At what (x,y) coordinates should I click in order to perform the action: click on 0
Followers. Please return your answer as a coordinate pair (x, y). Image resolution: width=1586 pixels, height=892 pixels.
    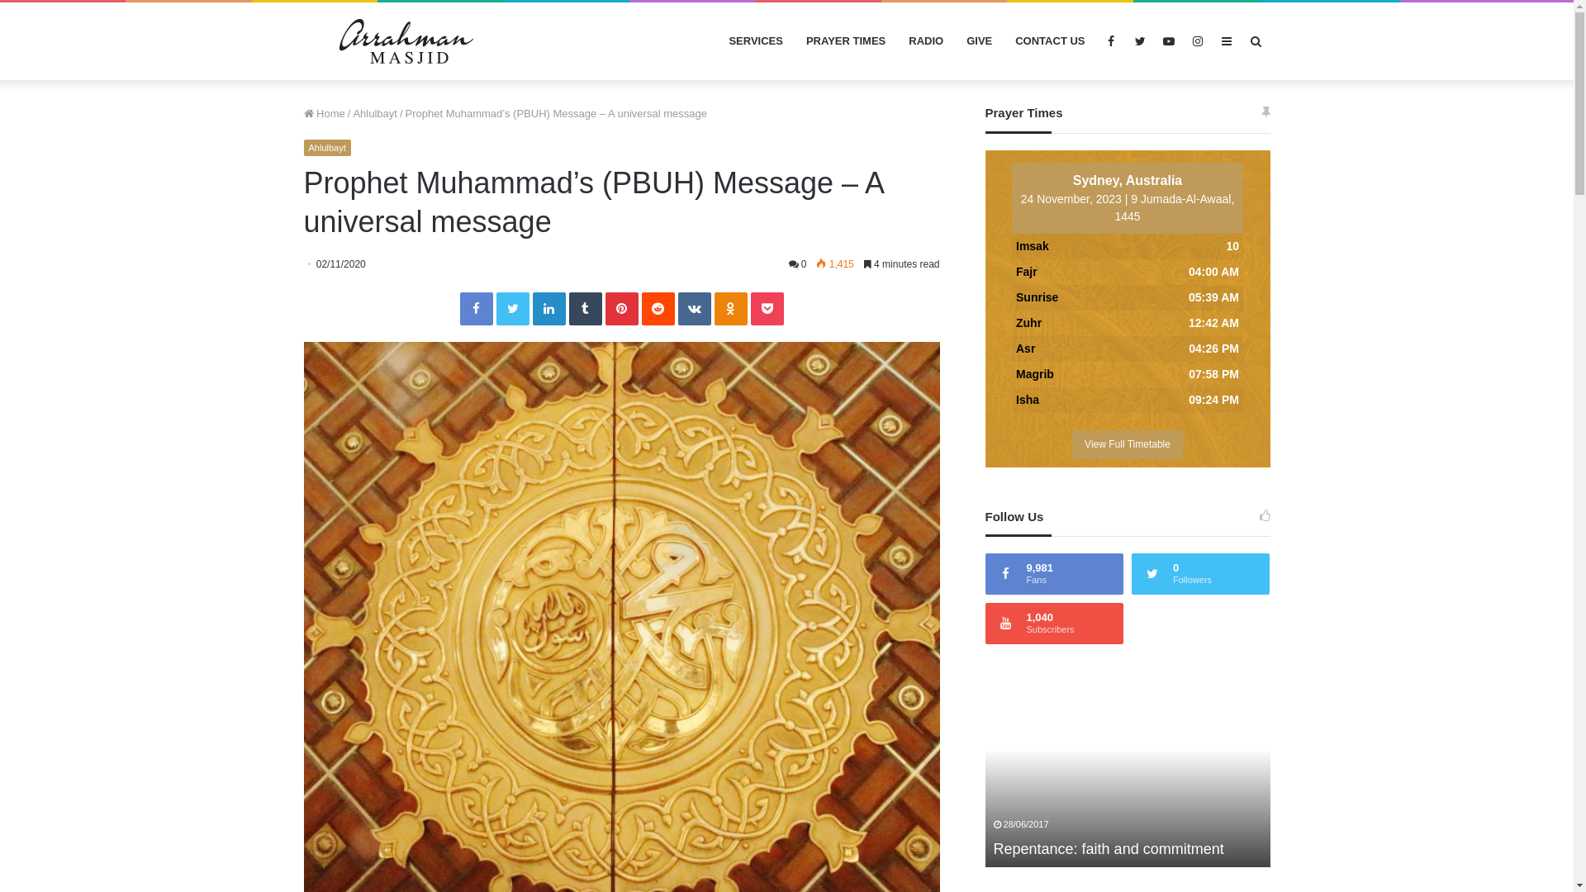
    Looking at the image, I should click on (1201, 574).